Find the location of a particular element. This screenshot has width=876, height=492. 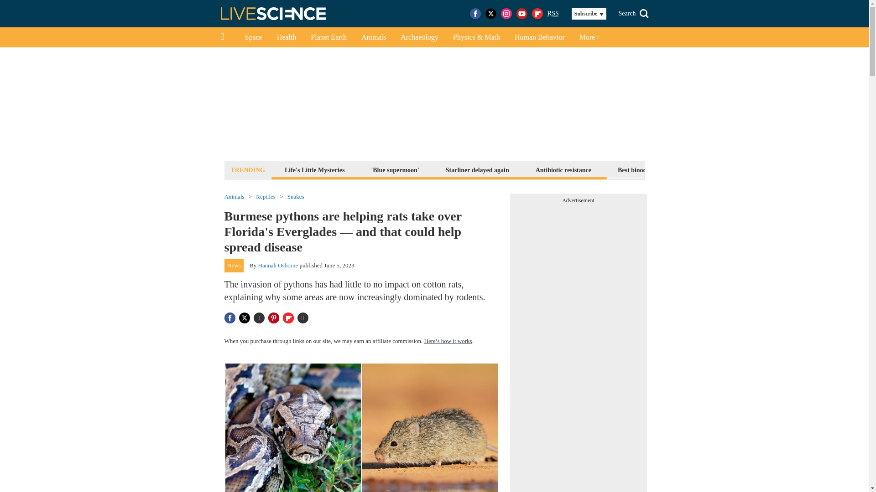

Hannah Osborne is located at coordinates (278, 265).